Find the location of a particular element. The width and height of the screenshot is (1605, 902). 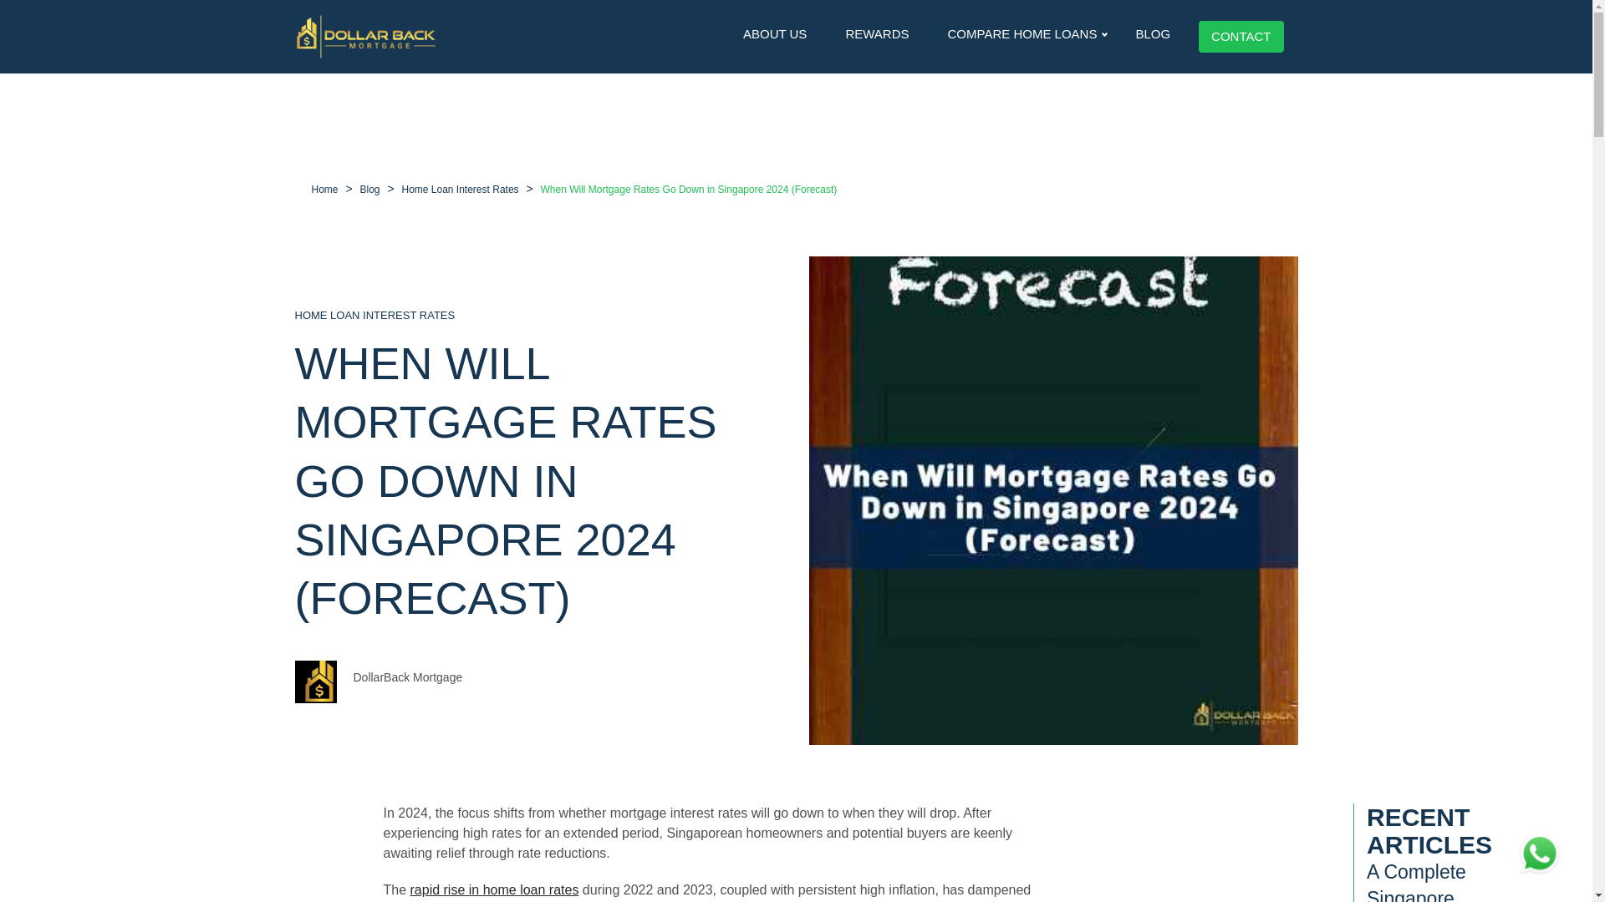

COMPARE HOME LOANS is located at coordinates (1022, 33).